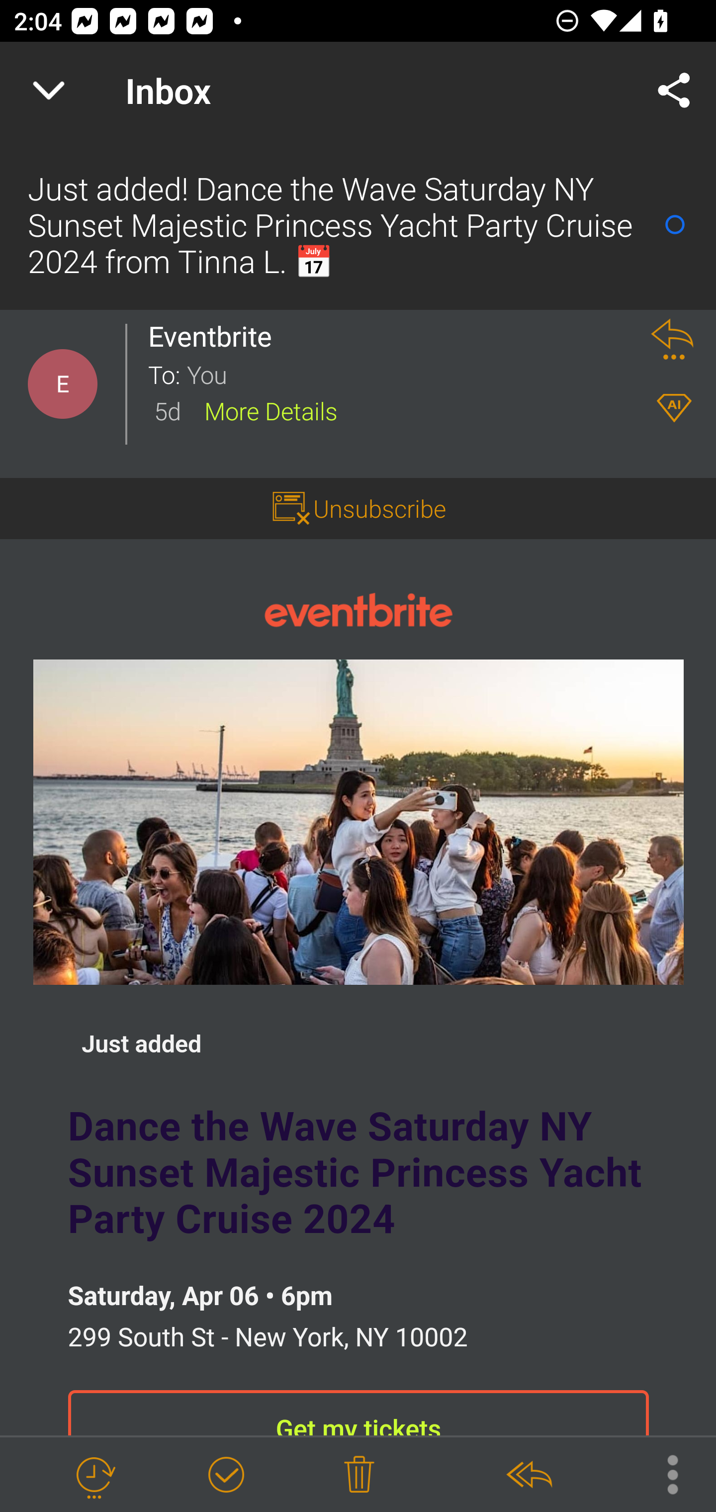  What do you see at coordinates (215, 336) in the screenshot?
I see `Eventbrite` at bounding box center [215, 336].